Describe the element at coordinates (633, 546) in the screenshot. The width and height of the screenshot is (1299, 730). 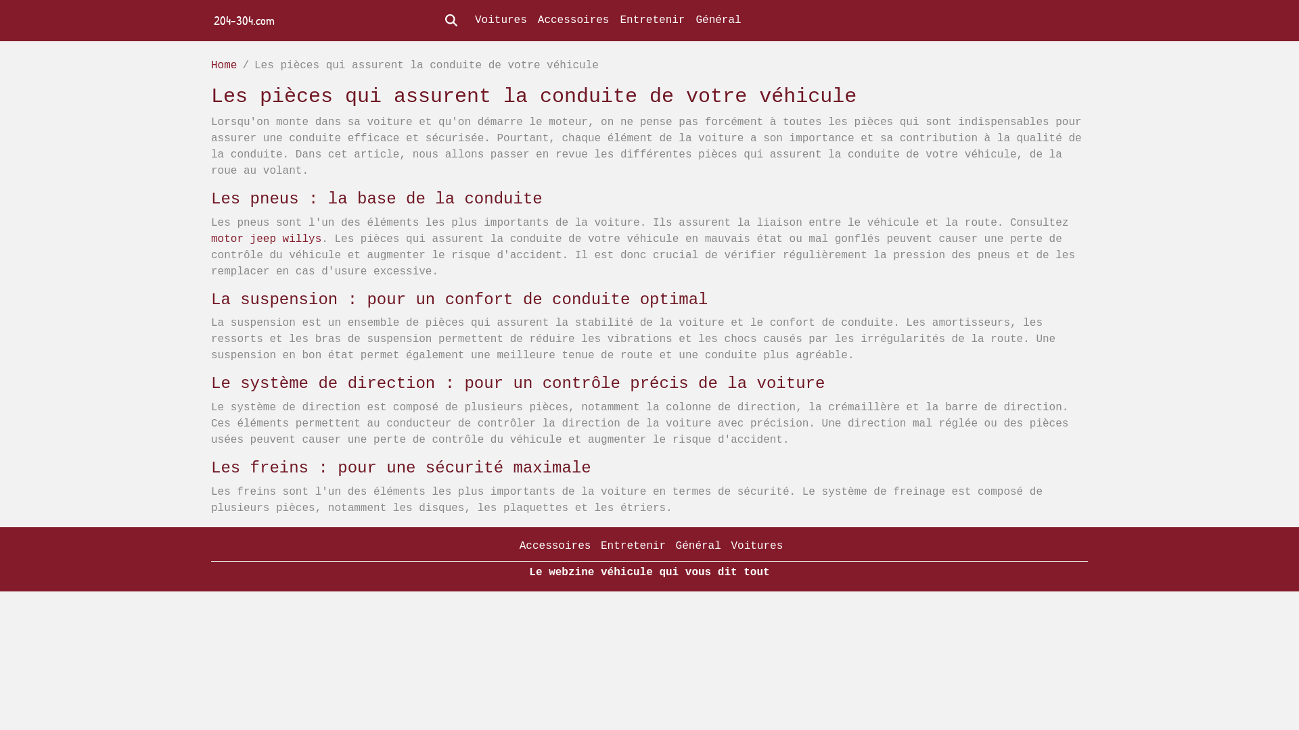
I see `Entretenir` at that location.